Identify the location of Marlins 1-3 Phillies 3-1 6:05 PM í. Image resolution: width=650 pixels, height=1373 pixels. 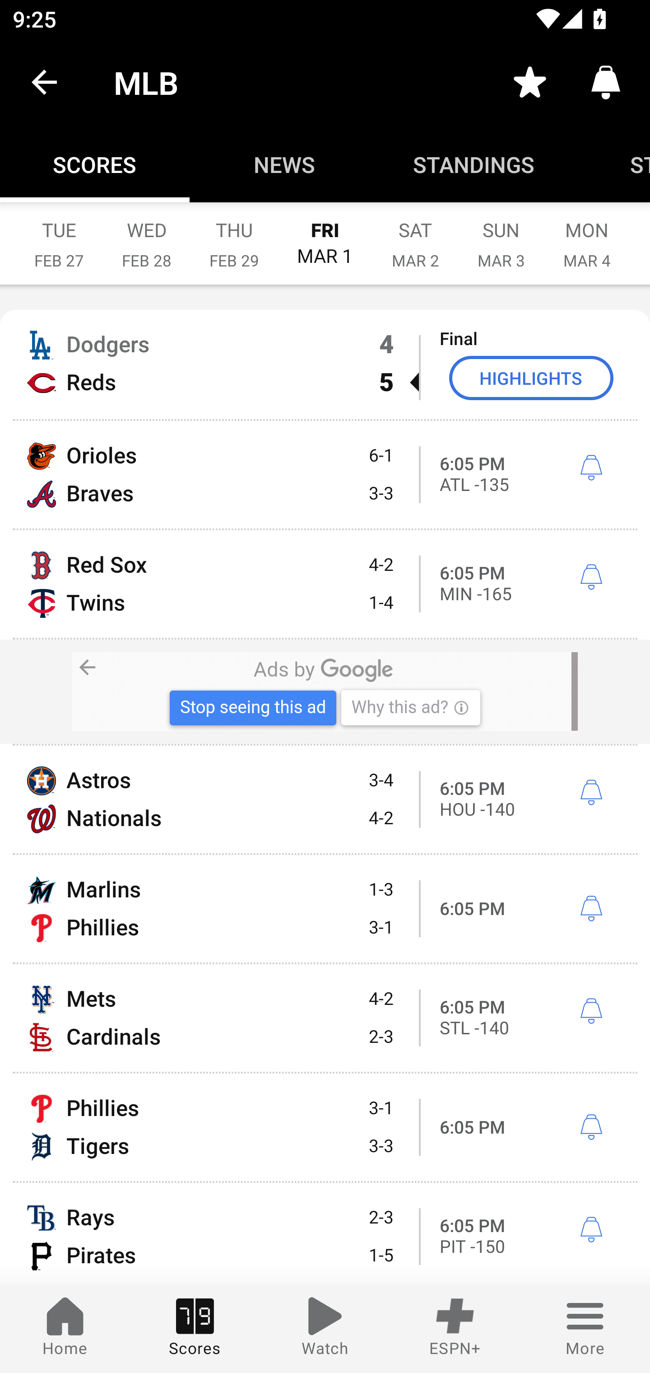
(325, 909).